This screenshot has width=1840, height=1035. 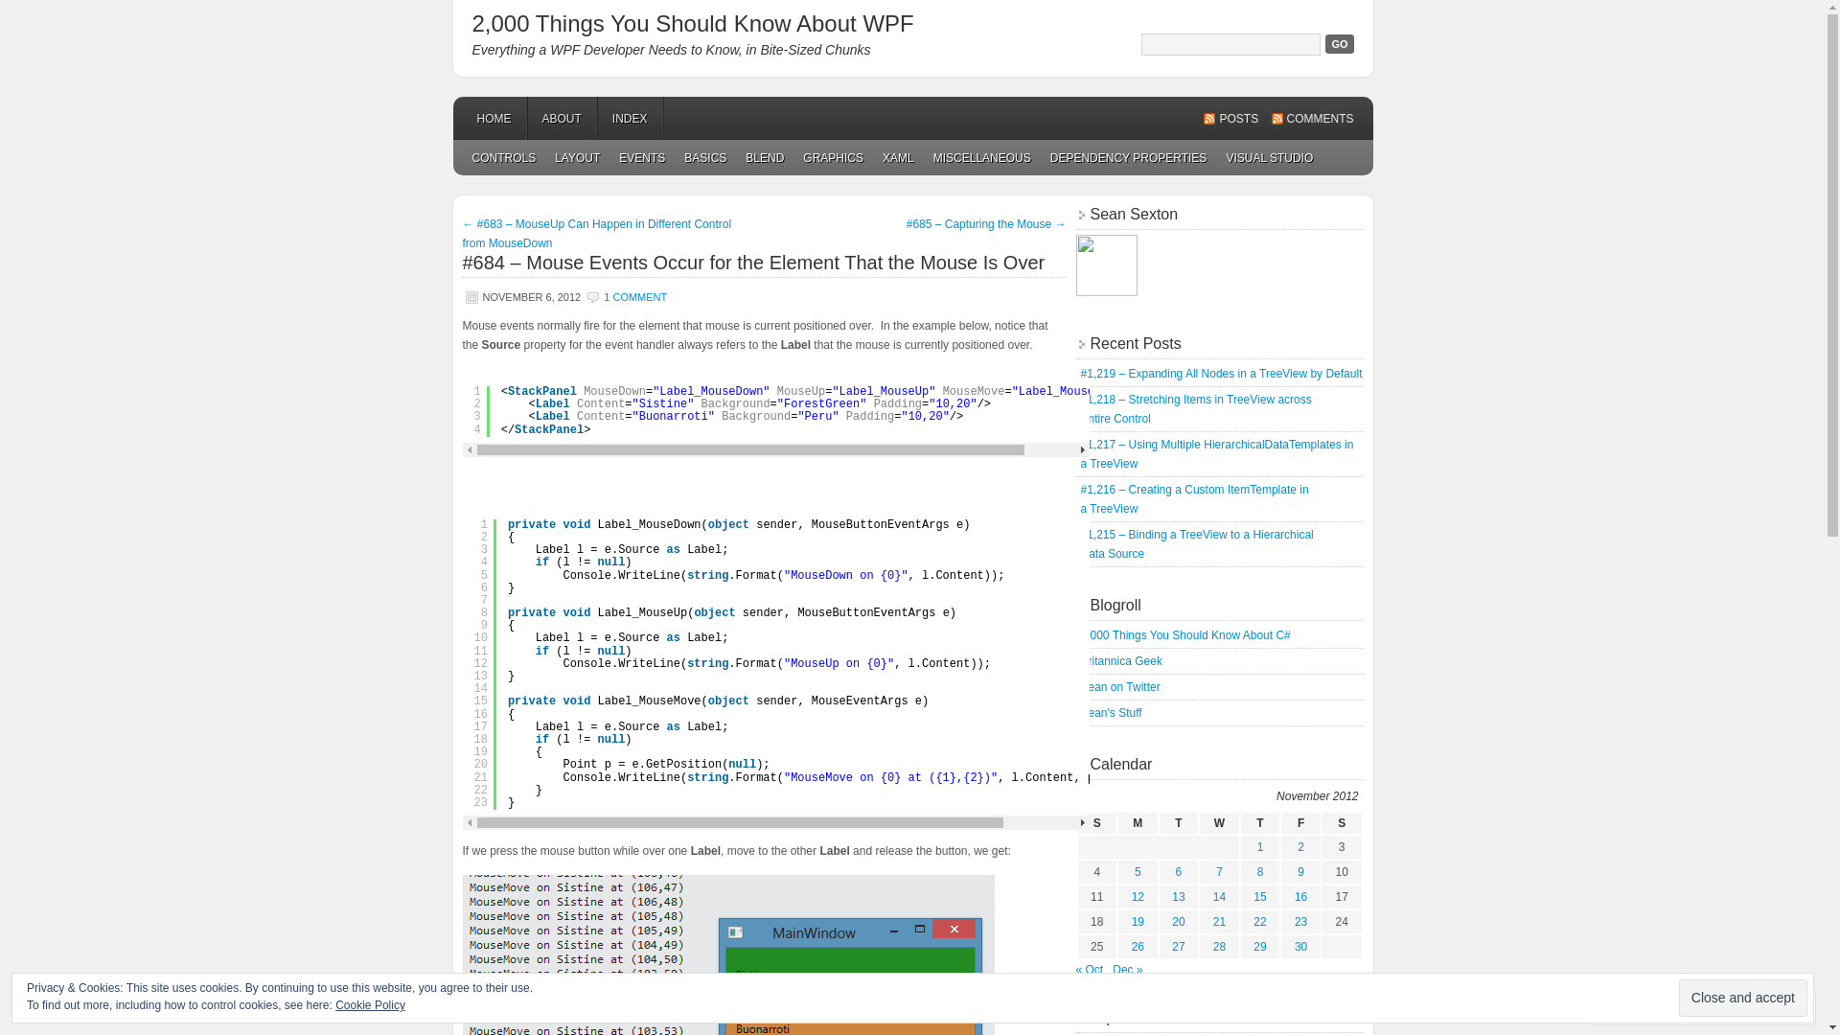 I want to click on Close and accept, so click(x=1743, y=999).